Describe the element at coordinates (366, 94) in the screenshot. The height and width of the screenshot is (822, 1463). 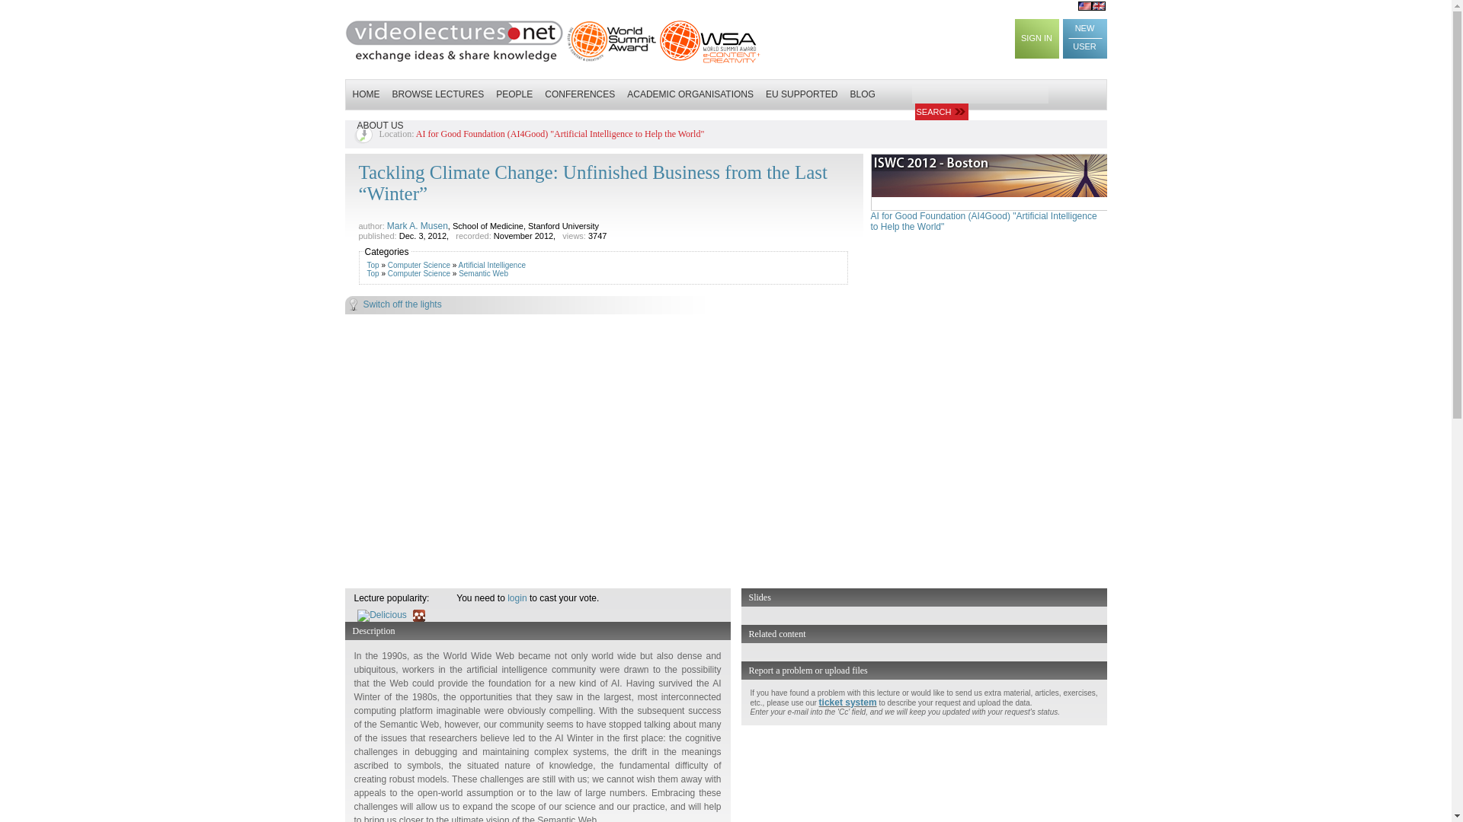
I see `HOME` at that location.